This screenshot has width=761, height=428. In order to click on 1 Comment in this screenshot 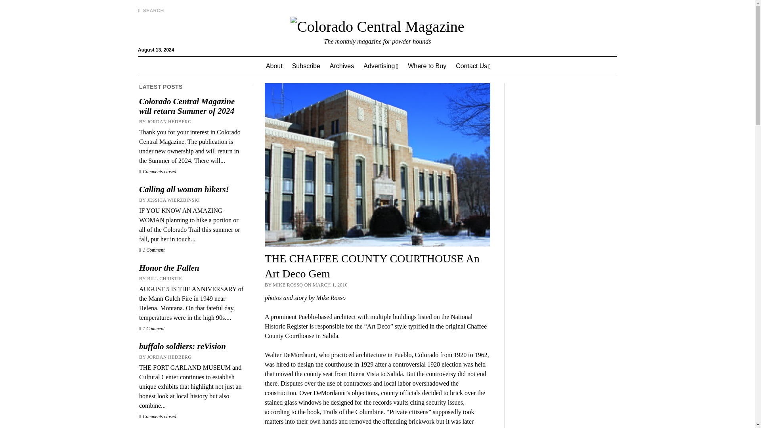, I will do `click(151, 250)`.